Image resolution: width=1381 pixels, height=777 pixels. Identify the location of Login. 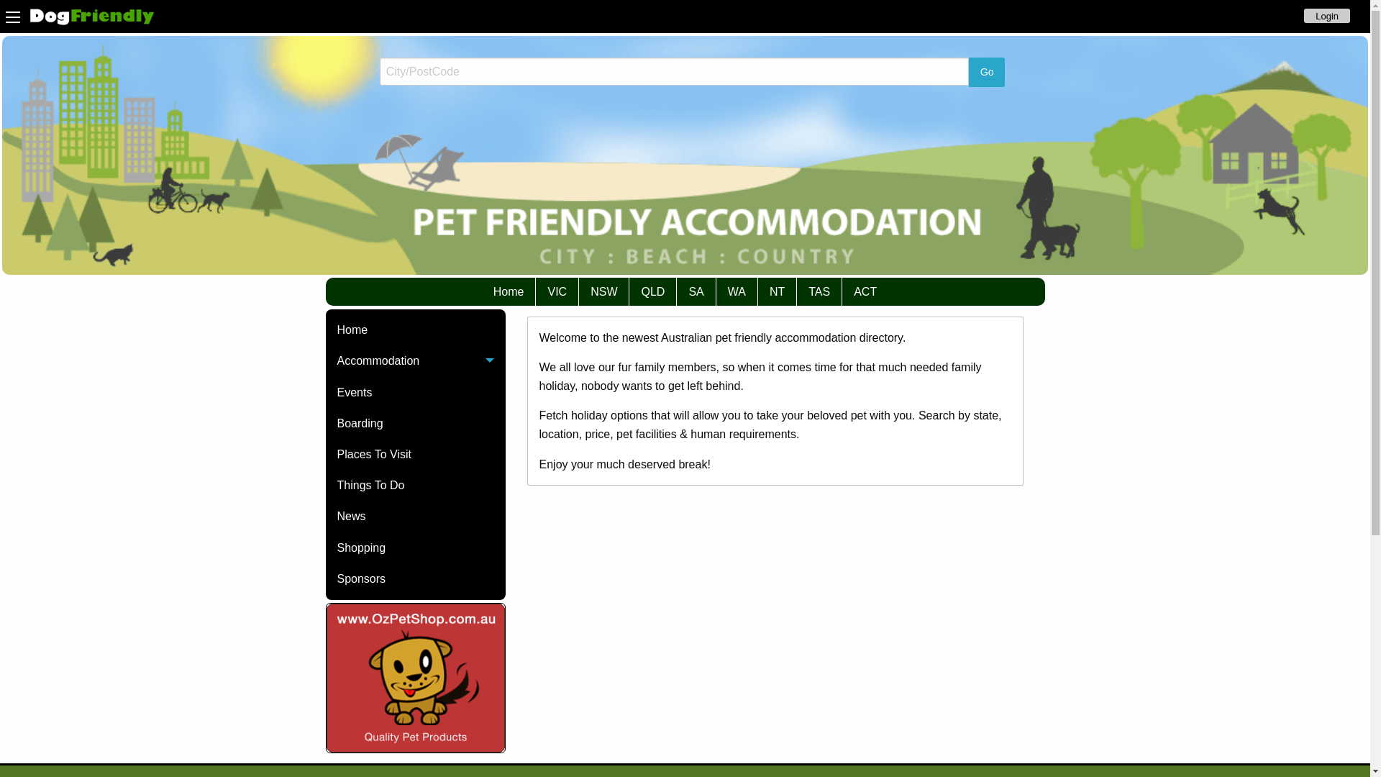
(1327, 16).